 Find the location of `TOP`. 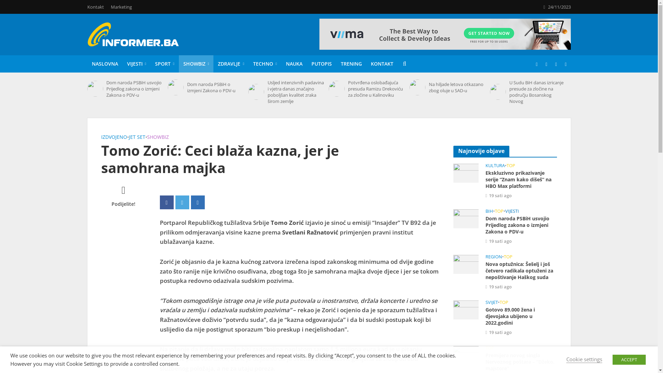

TOP is located at coordinates (508, 257).